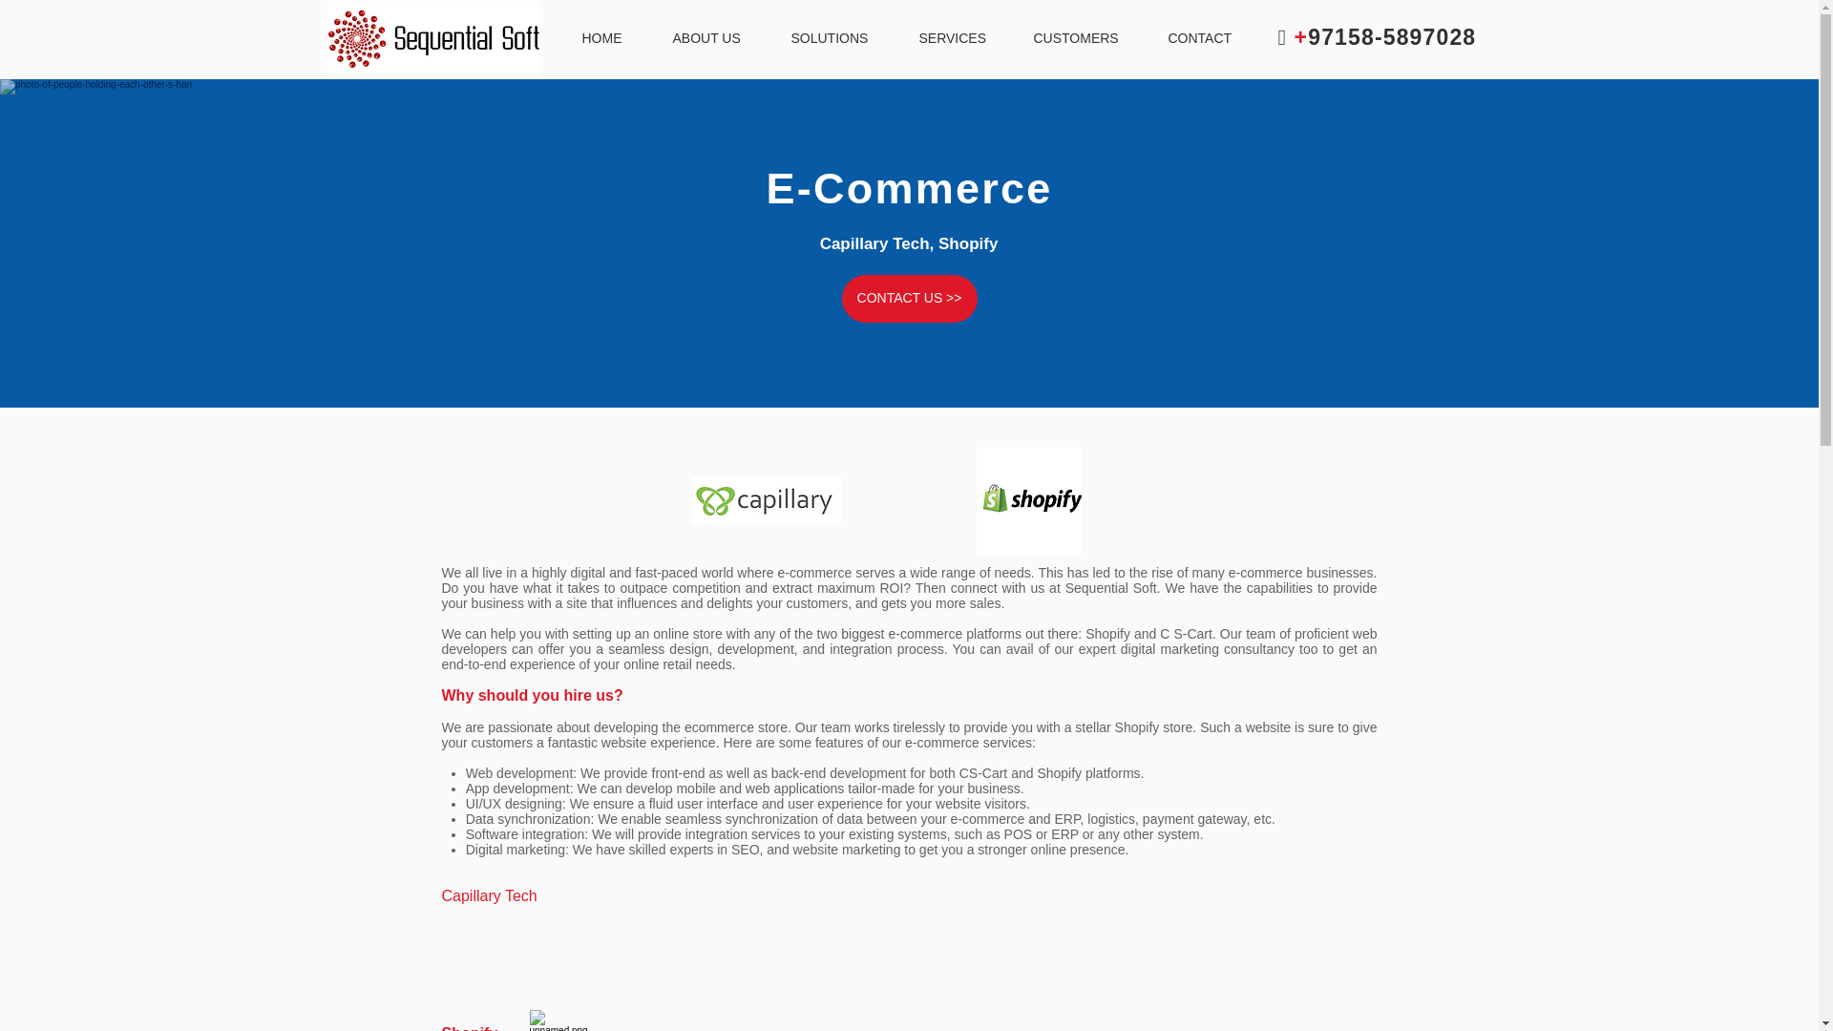 The image size is (1833, 1031). What do you see at coordinates (962, 38) in the screenshot?
I see `SERVICES` at bounding box center [962, 38].